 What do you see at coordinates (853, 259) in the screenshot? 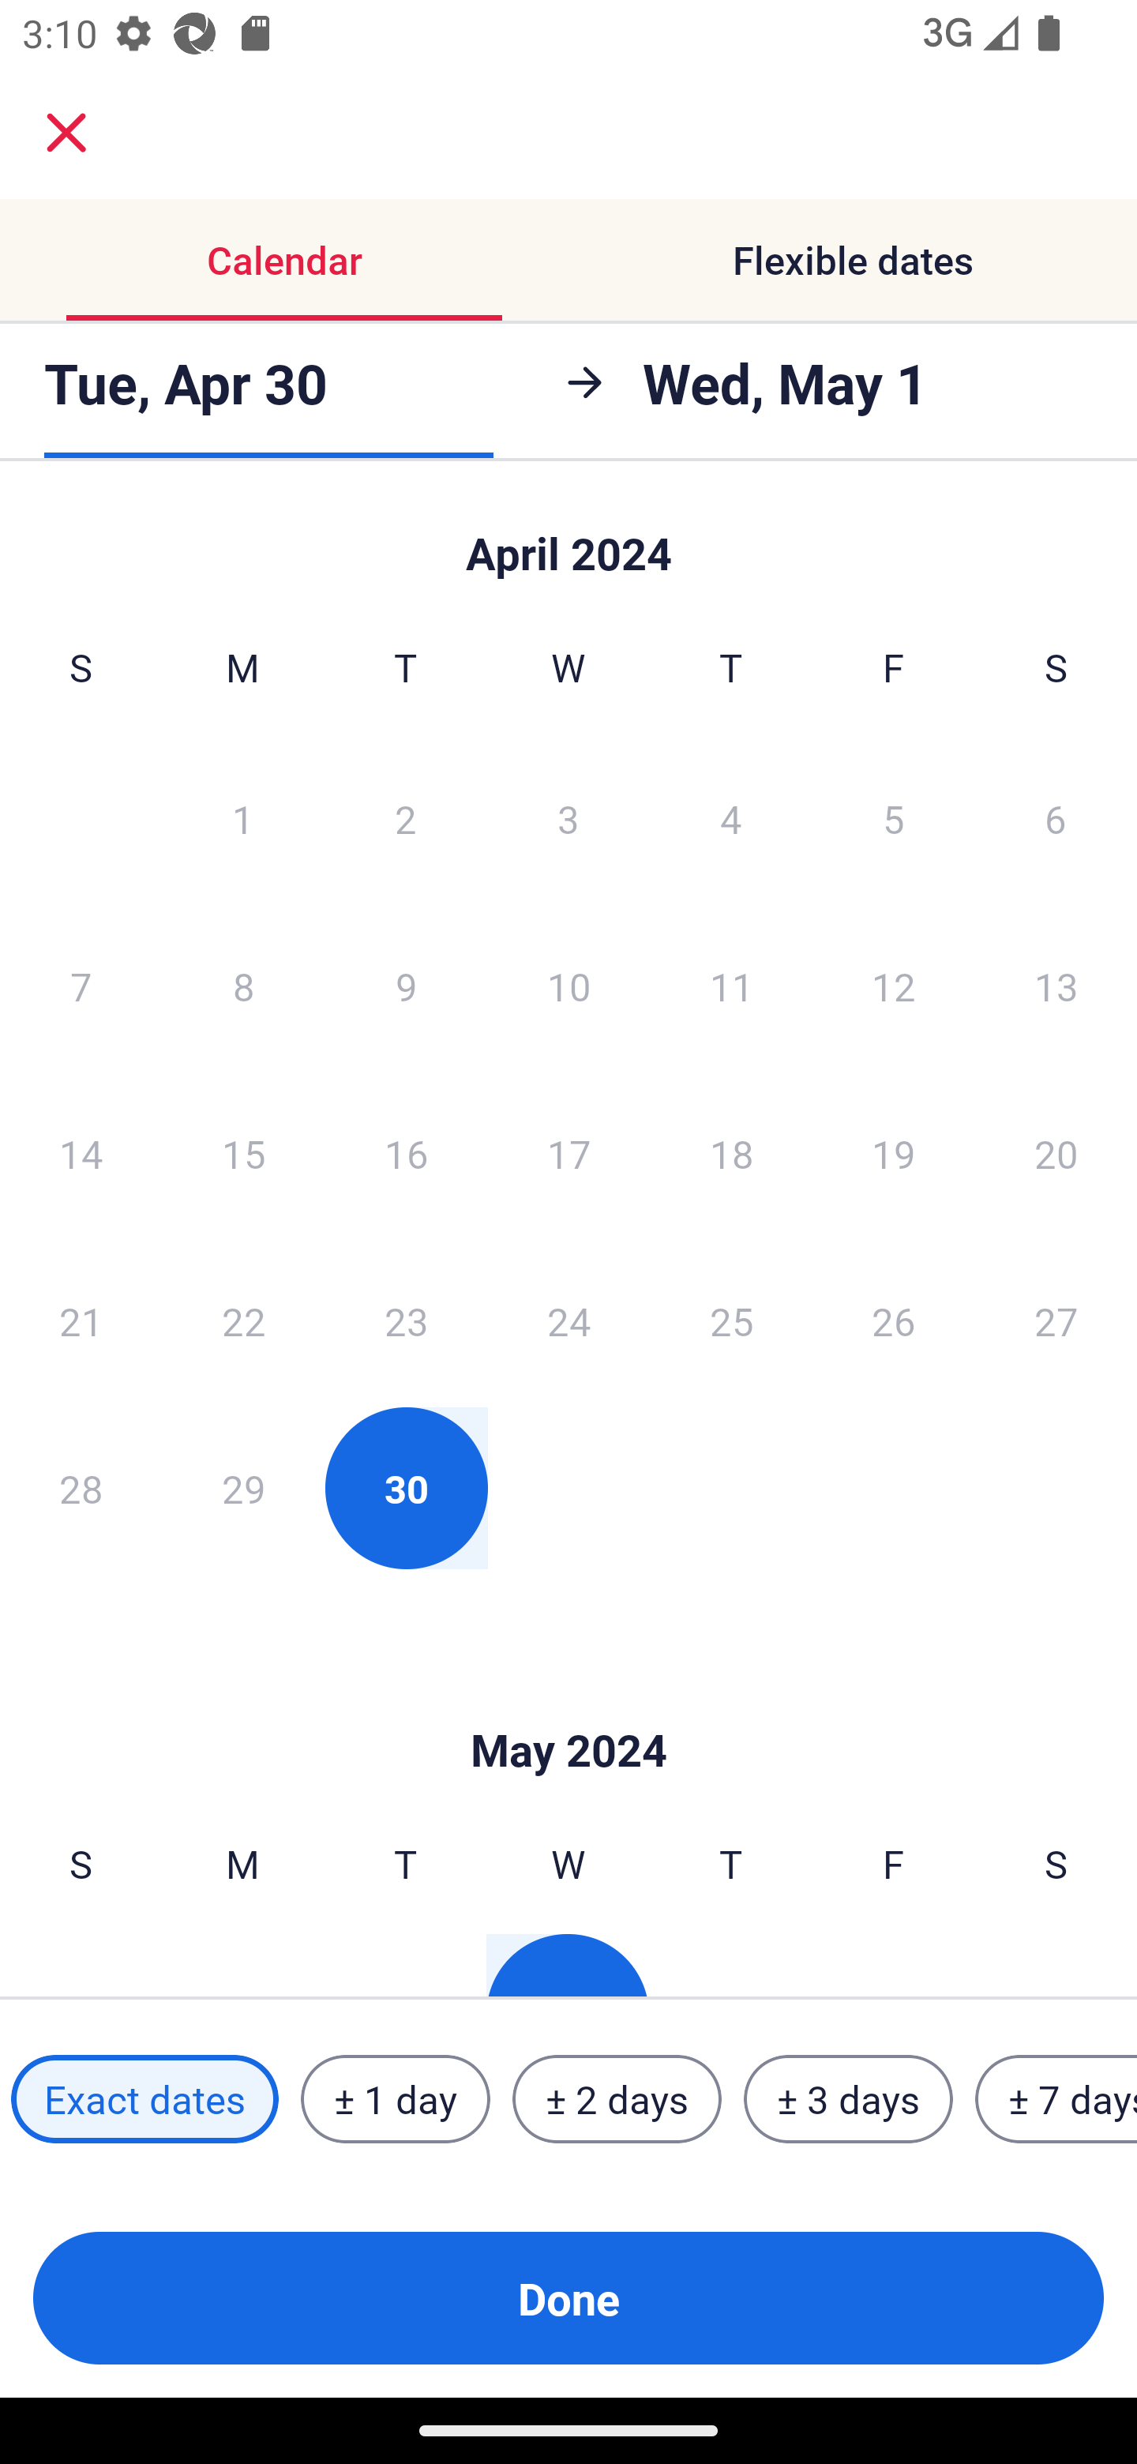
I see `Flexible dates` at bounding box center [853, 259].